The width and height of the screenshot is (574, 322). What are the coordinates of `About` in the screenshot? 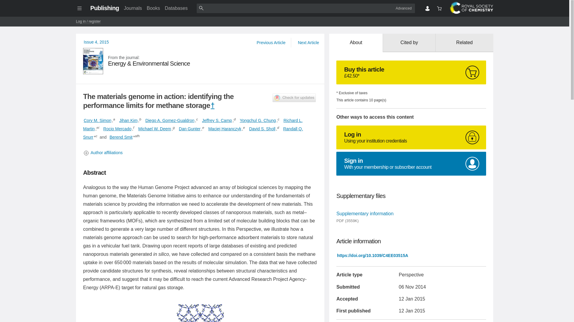 It's located at (356, 43).